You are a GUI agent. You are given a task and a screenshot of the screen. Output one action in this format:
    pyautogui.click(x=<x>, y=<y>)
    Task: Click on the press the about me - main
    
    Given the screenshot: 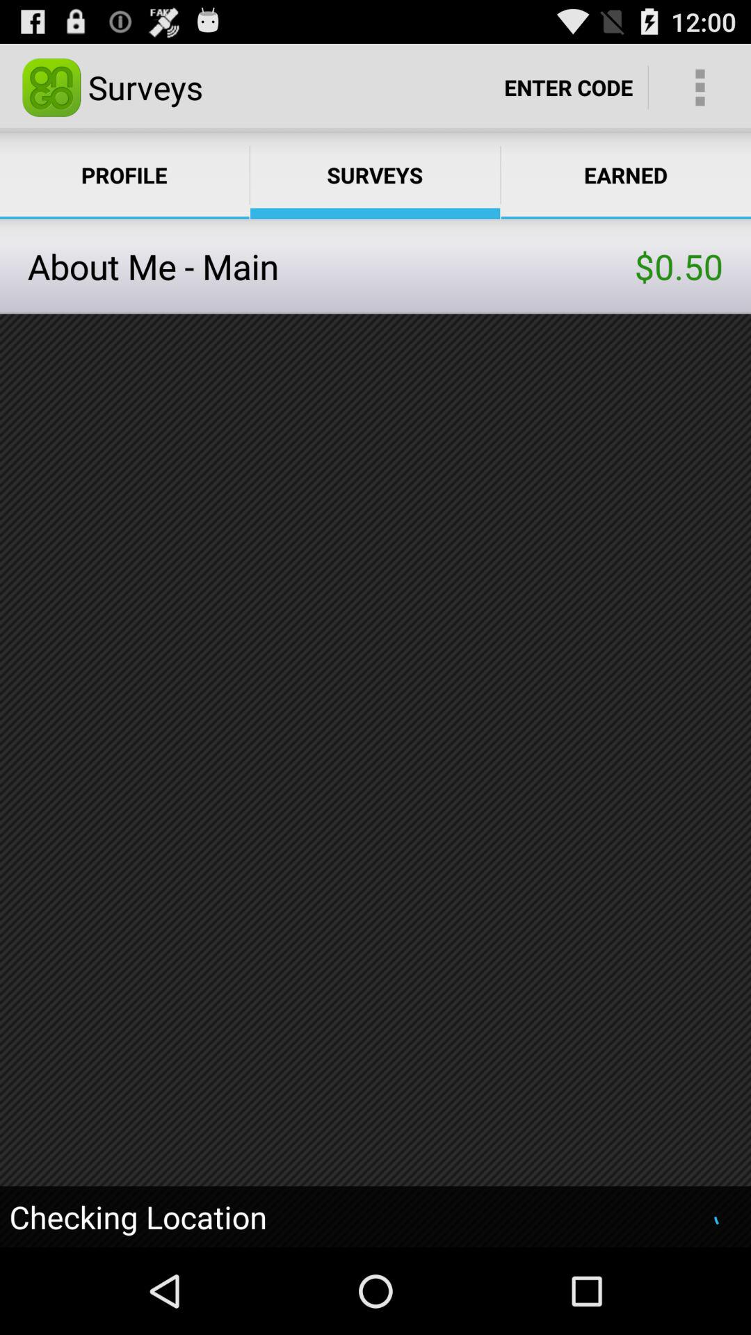 What is the action you would take?
    pyautogui.click(x=331, y=266)
    